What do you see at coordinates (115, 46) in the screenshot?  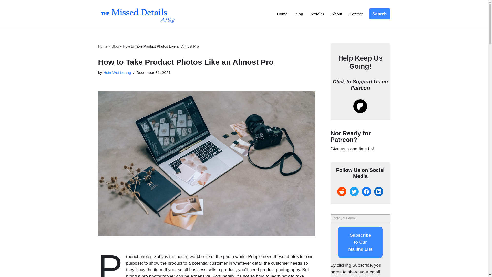 I see `Blog` at bounding box center [115, 46].